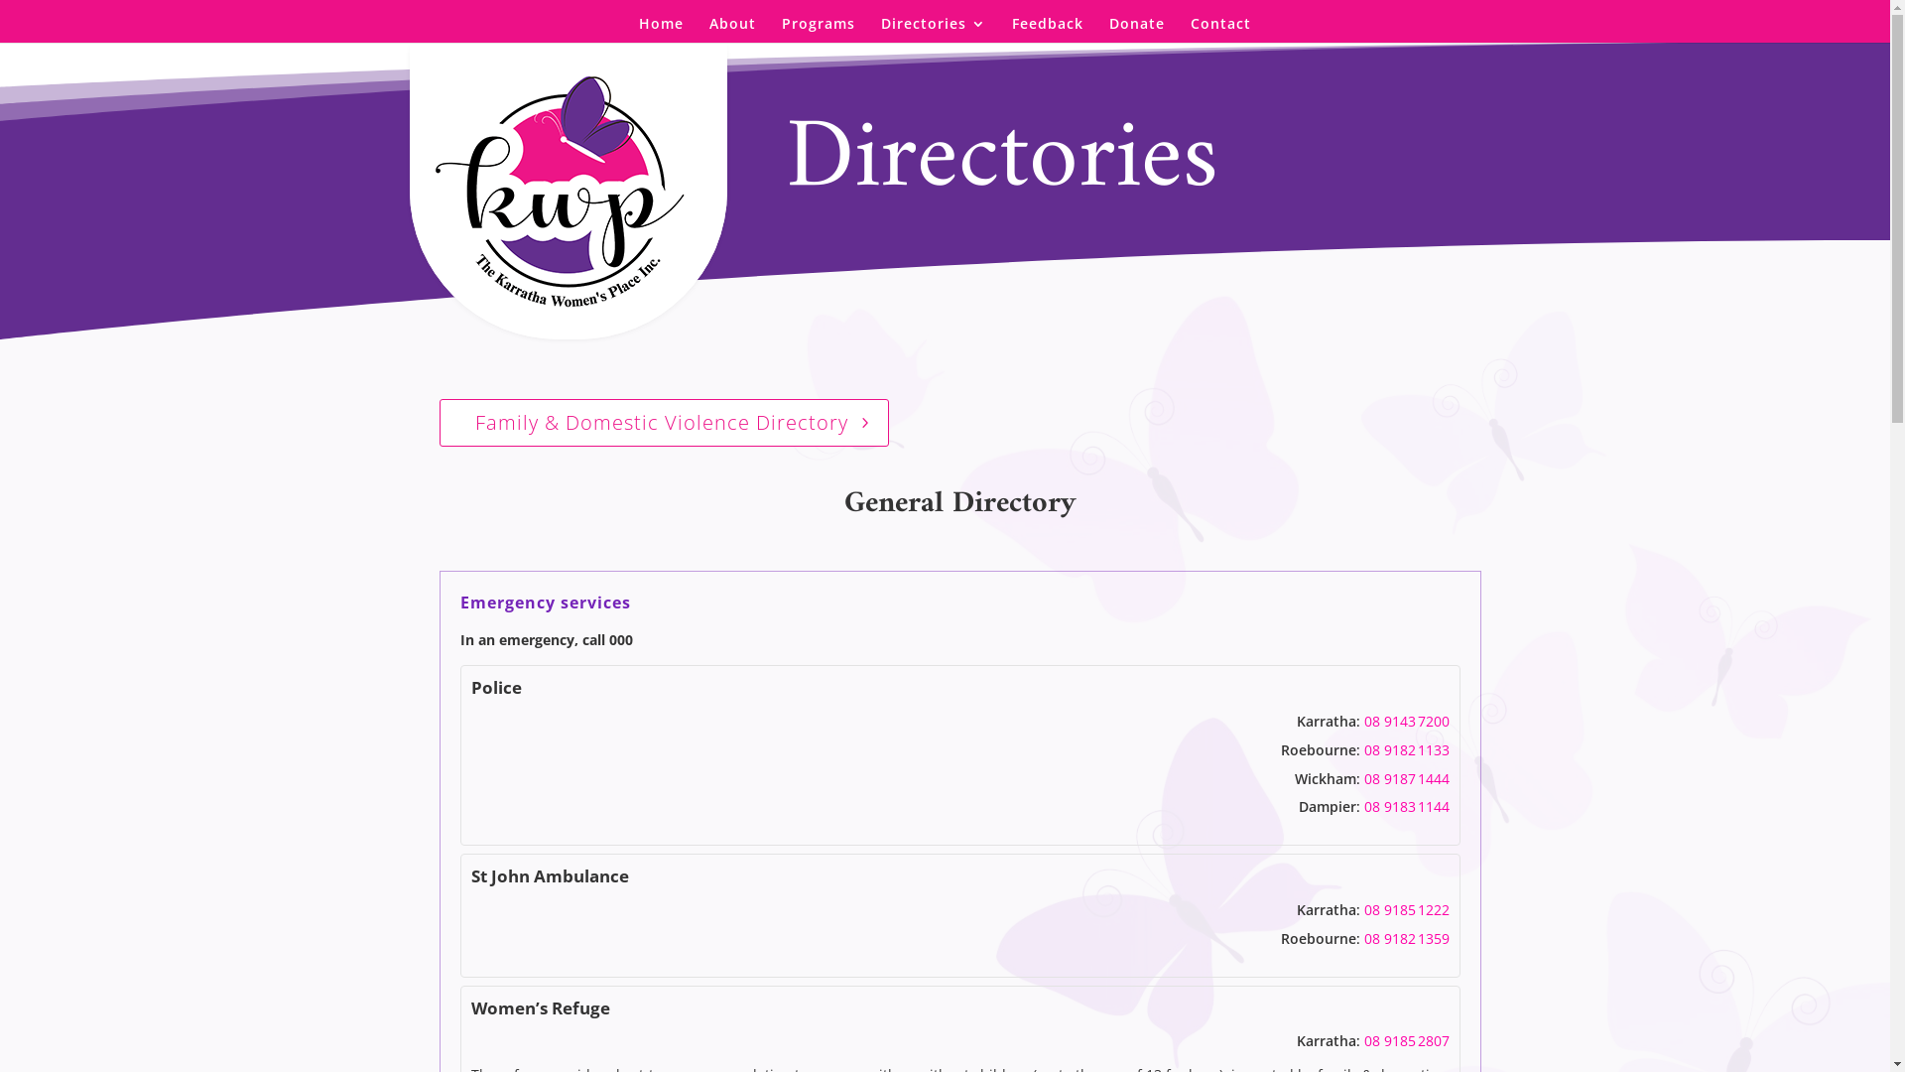  What do you see at coordinates (732, 30) in the screenshot?
I see `About` at bounding box center [732, 30].